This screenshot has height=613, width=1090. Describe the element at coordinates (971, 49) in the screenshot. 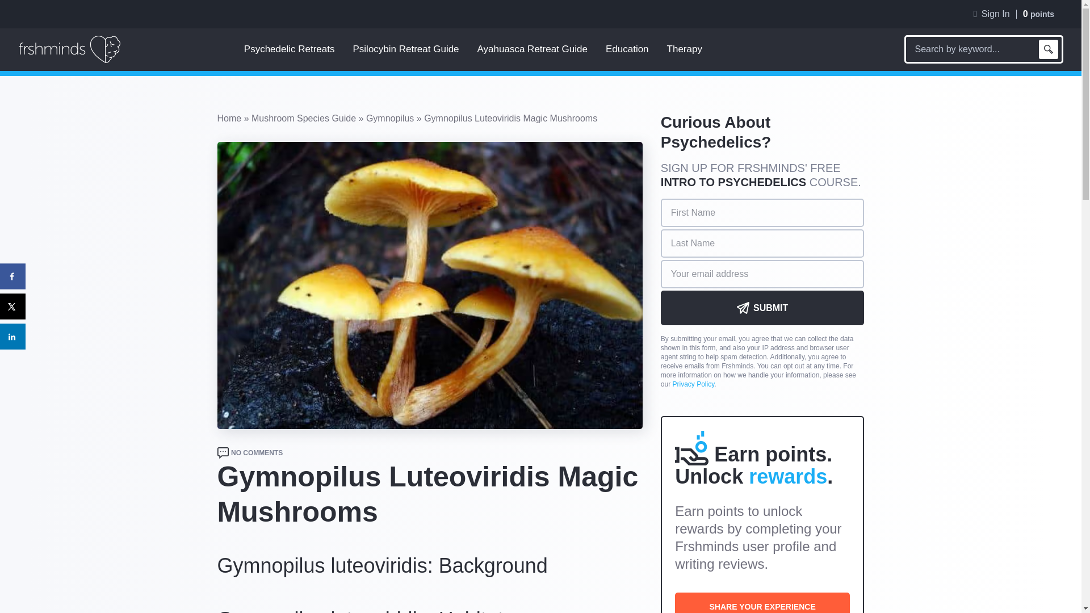

I see `Search by keyword...` at that location.